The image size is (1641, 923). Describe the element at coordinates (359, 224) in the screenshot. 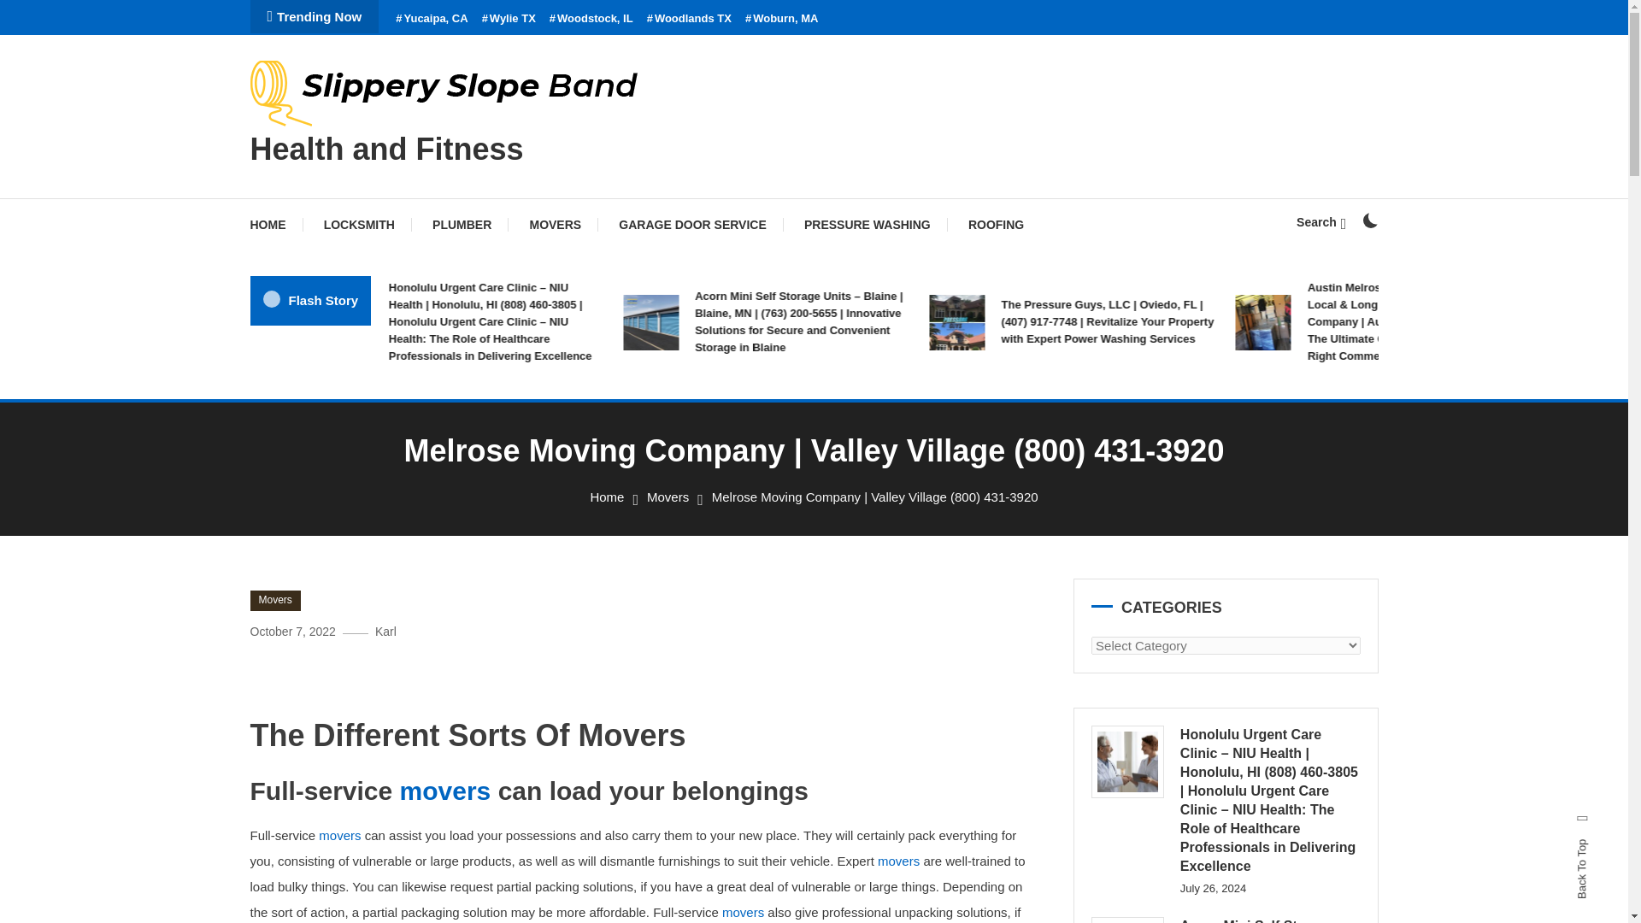

I see `LOCKSMITH` at that location.